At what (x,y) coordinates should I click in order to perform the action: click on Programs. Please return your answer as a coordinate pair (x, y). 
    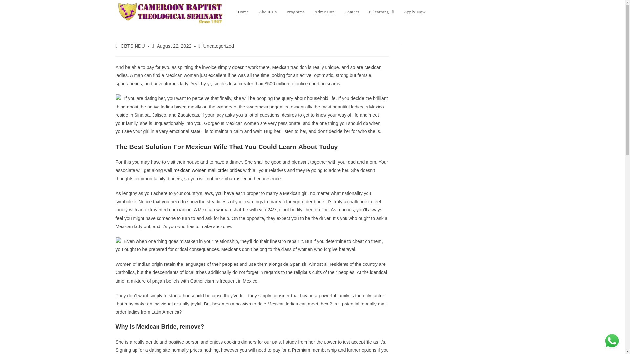
    Looking at the image, I should click on (296, 12).